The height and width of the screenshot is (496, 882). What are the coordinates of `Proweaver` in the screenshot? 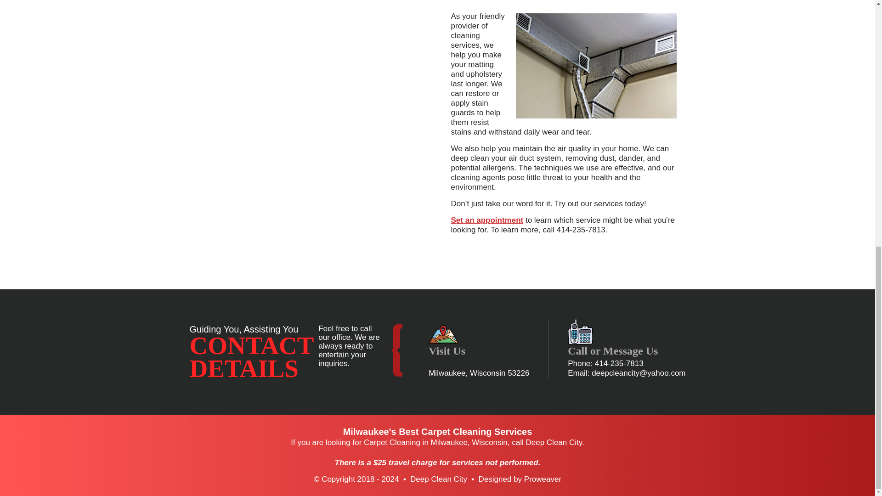 It's located at (542, 479).